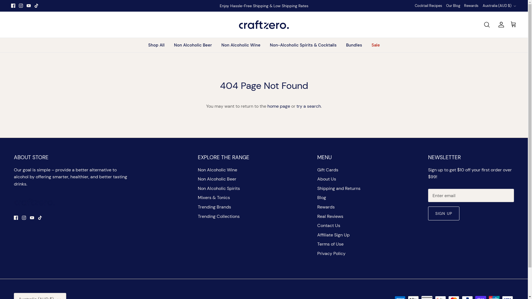  What do you see at coordinates (322, 198) in the screenshot?
I see `Blog` at bounding box center [322, 198].